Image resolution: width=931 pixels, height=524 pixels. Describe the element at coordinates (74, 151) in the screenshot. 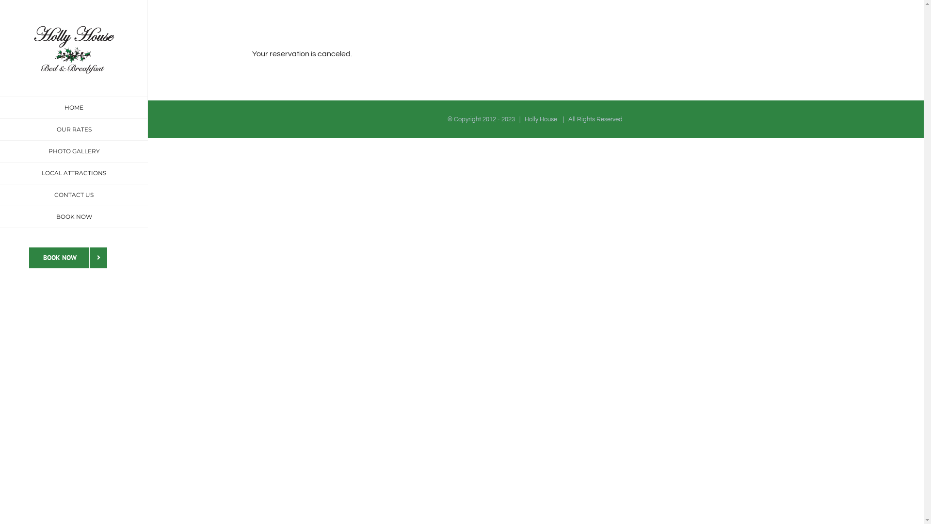

I see `PHOTO GALLERY` at that location.